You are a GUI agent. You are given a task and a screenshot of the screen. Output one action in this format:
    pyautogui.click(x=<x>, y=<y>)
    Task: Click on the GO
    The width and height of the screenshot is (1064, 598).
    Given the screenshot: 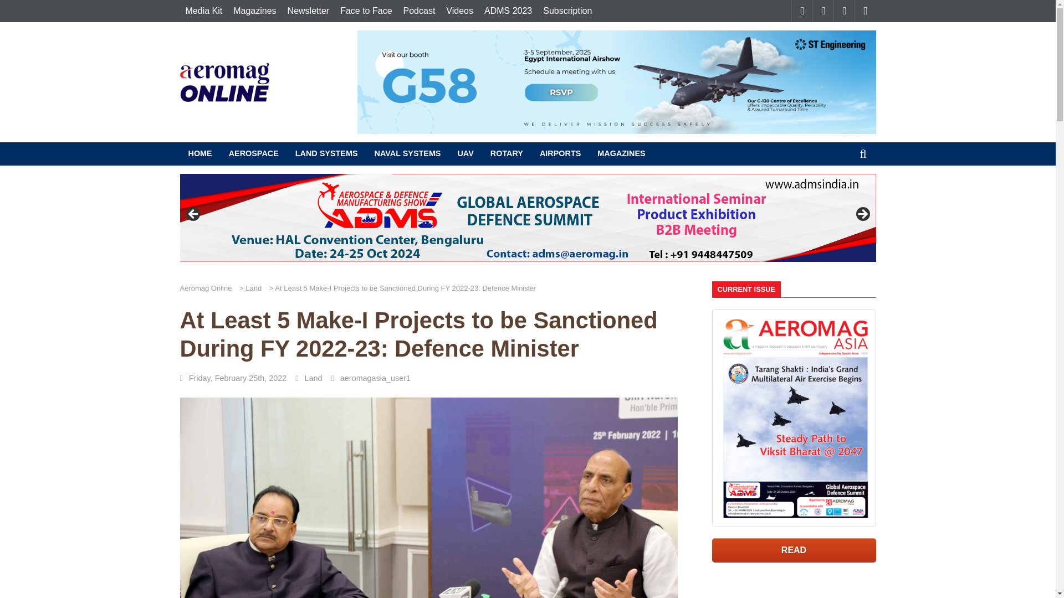 What is the action you would take?
    pyautogui.click(x=863, y=154)
    